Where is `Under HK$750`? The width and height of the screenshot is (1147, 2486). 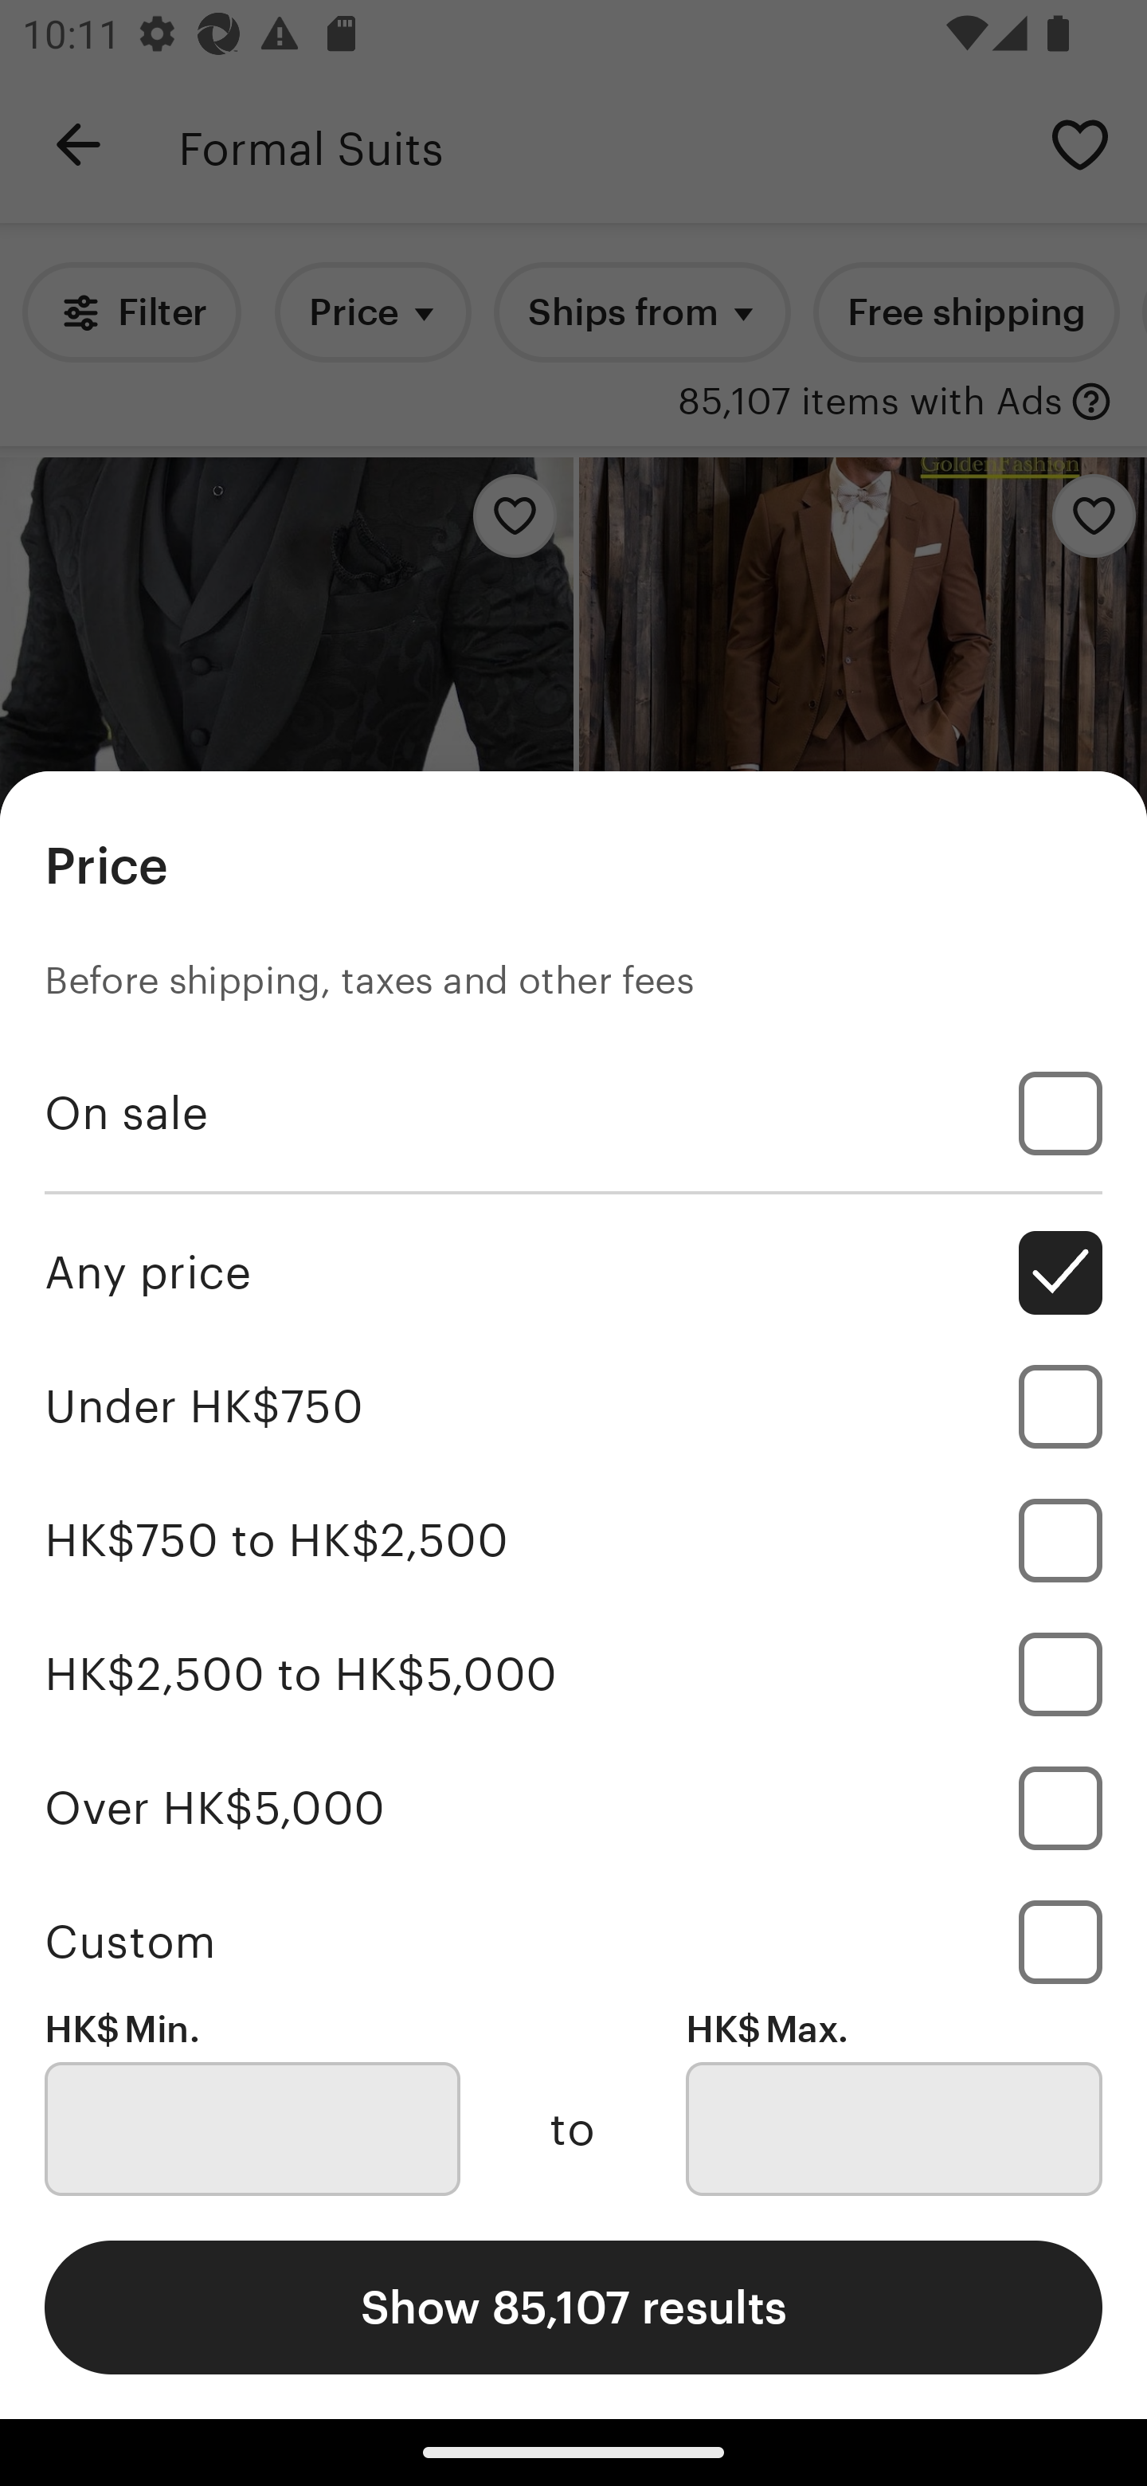
Under HK$750 is located at coordinates (573, 1407).